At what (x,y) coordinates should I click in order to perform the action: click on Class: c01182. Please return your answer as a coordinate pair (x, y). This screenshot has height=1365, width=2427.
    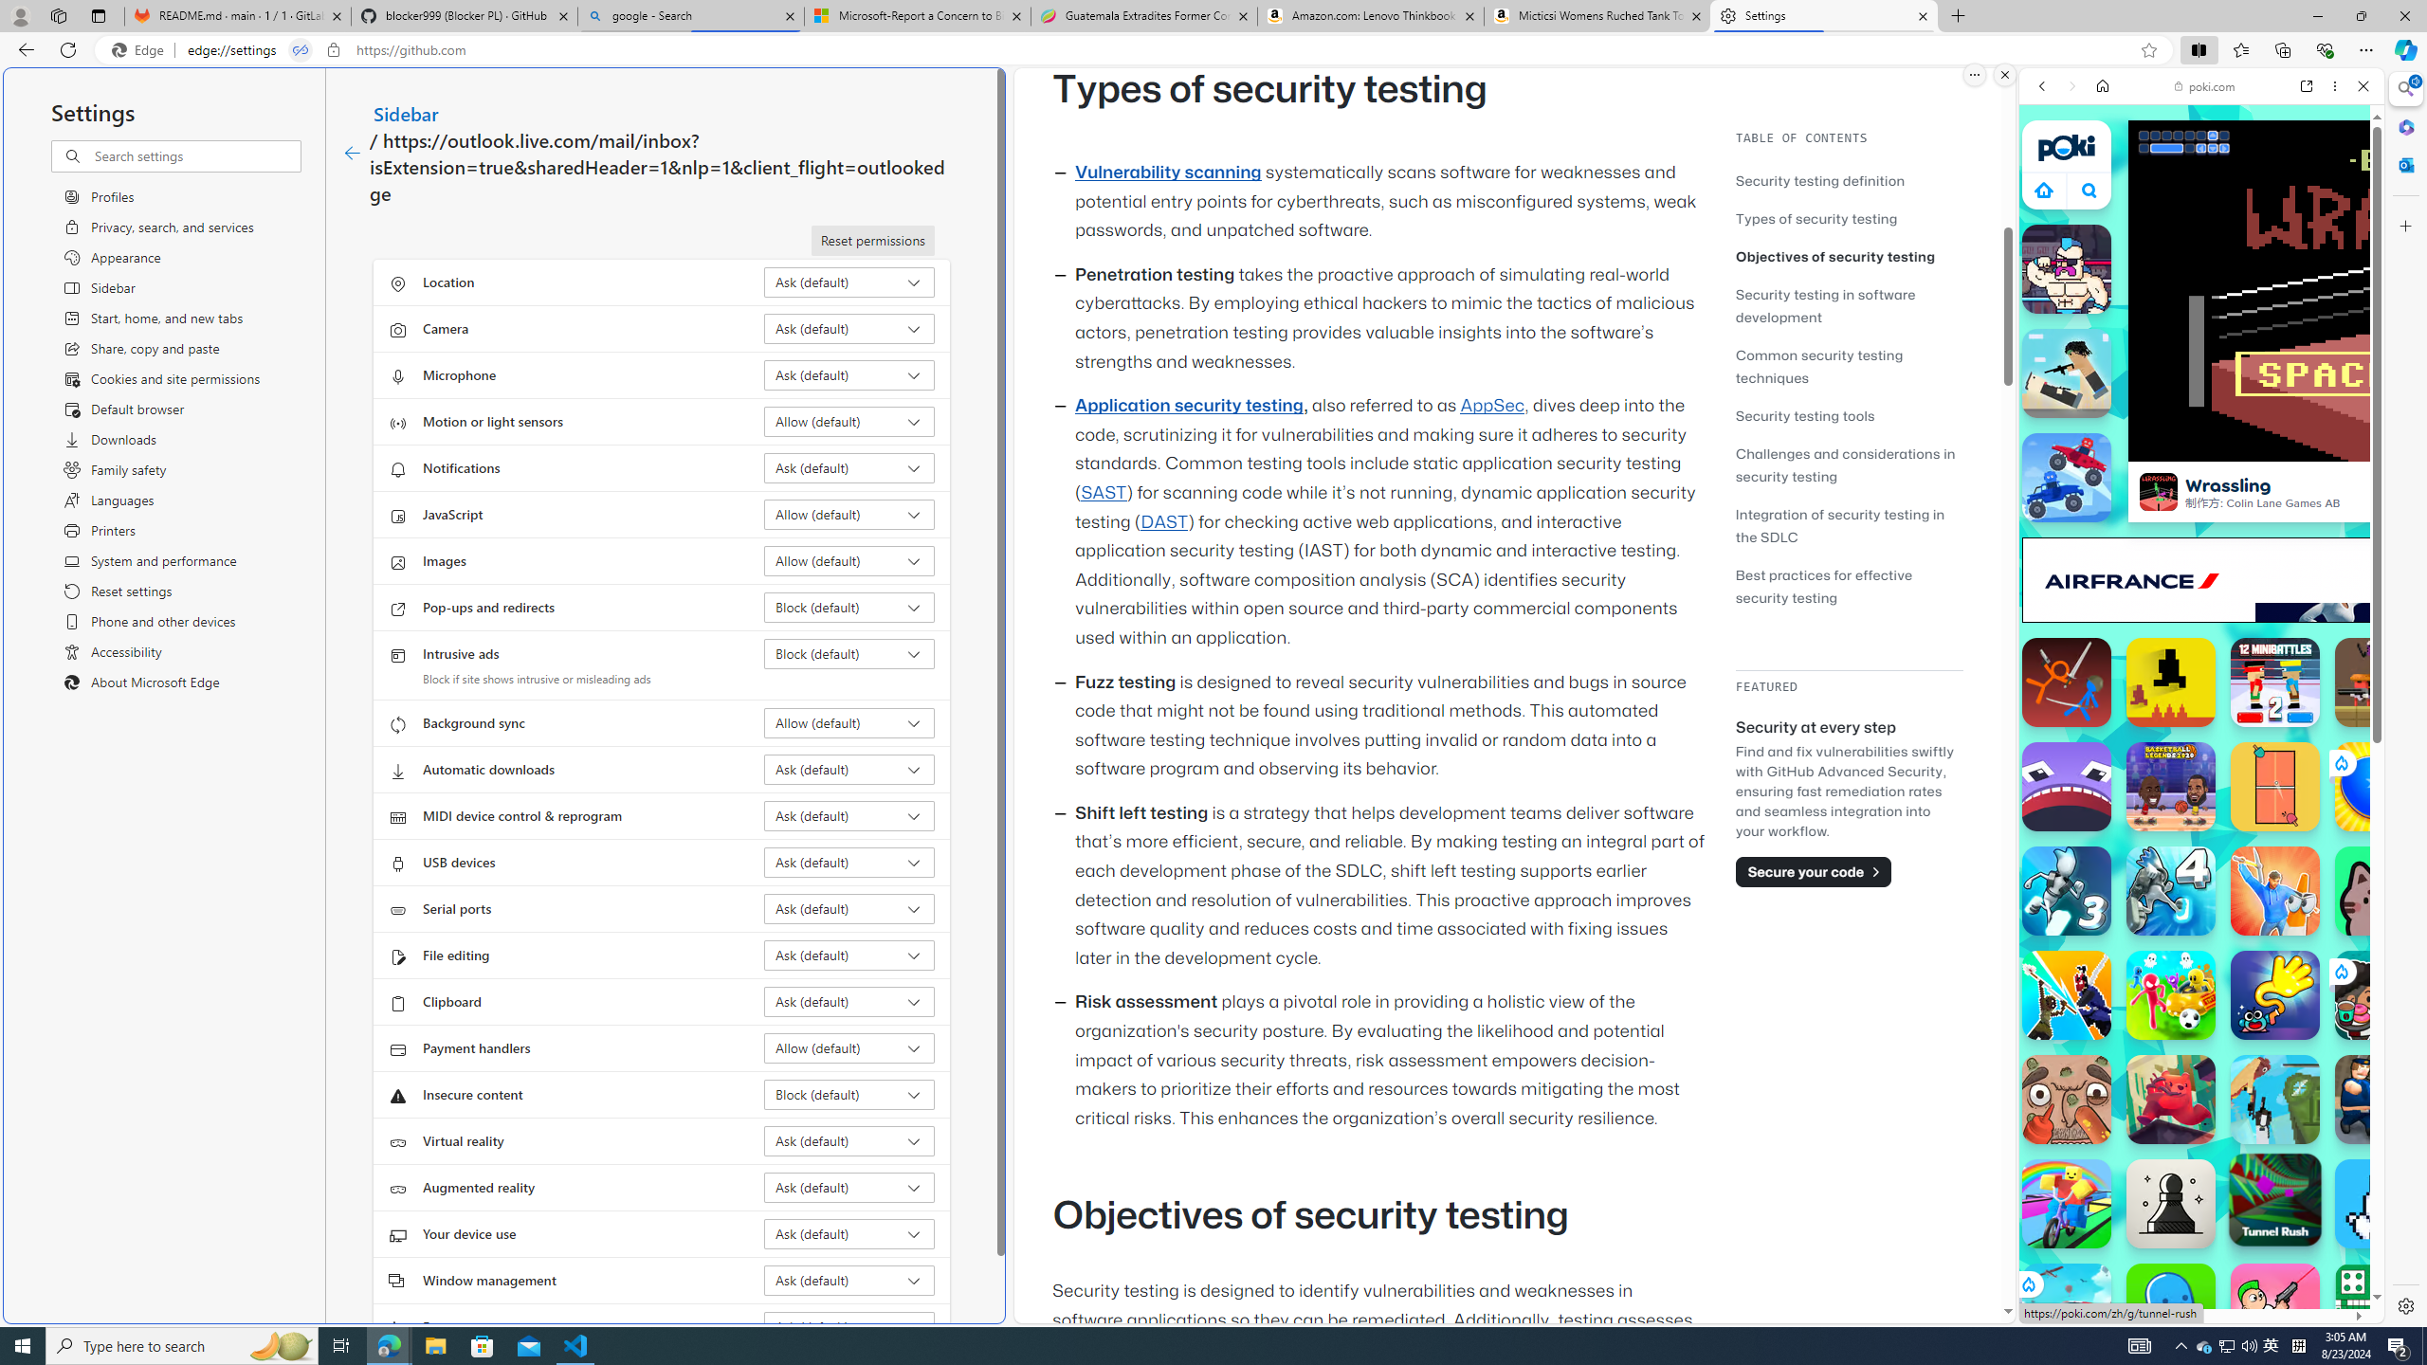
    Looking at the image, I should click on (351, 154).